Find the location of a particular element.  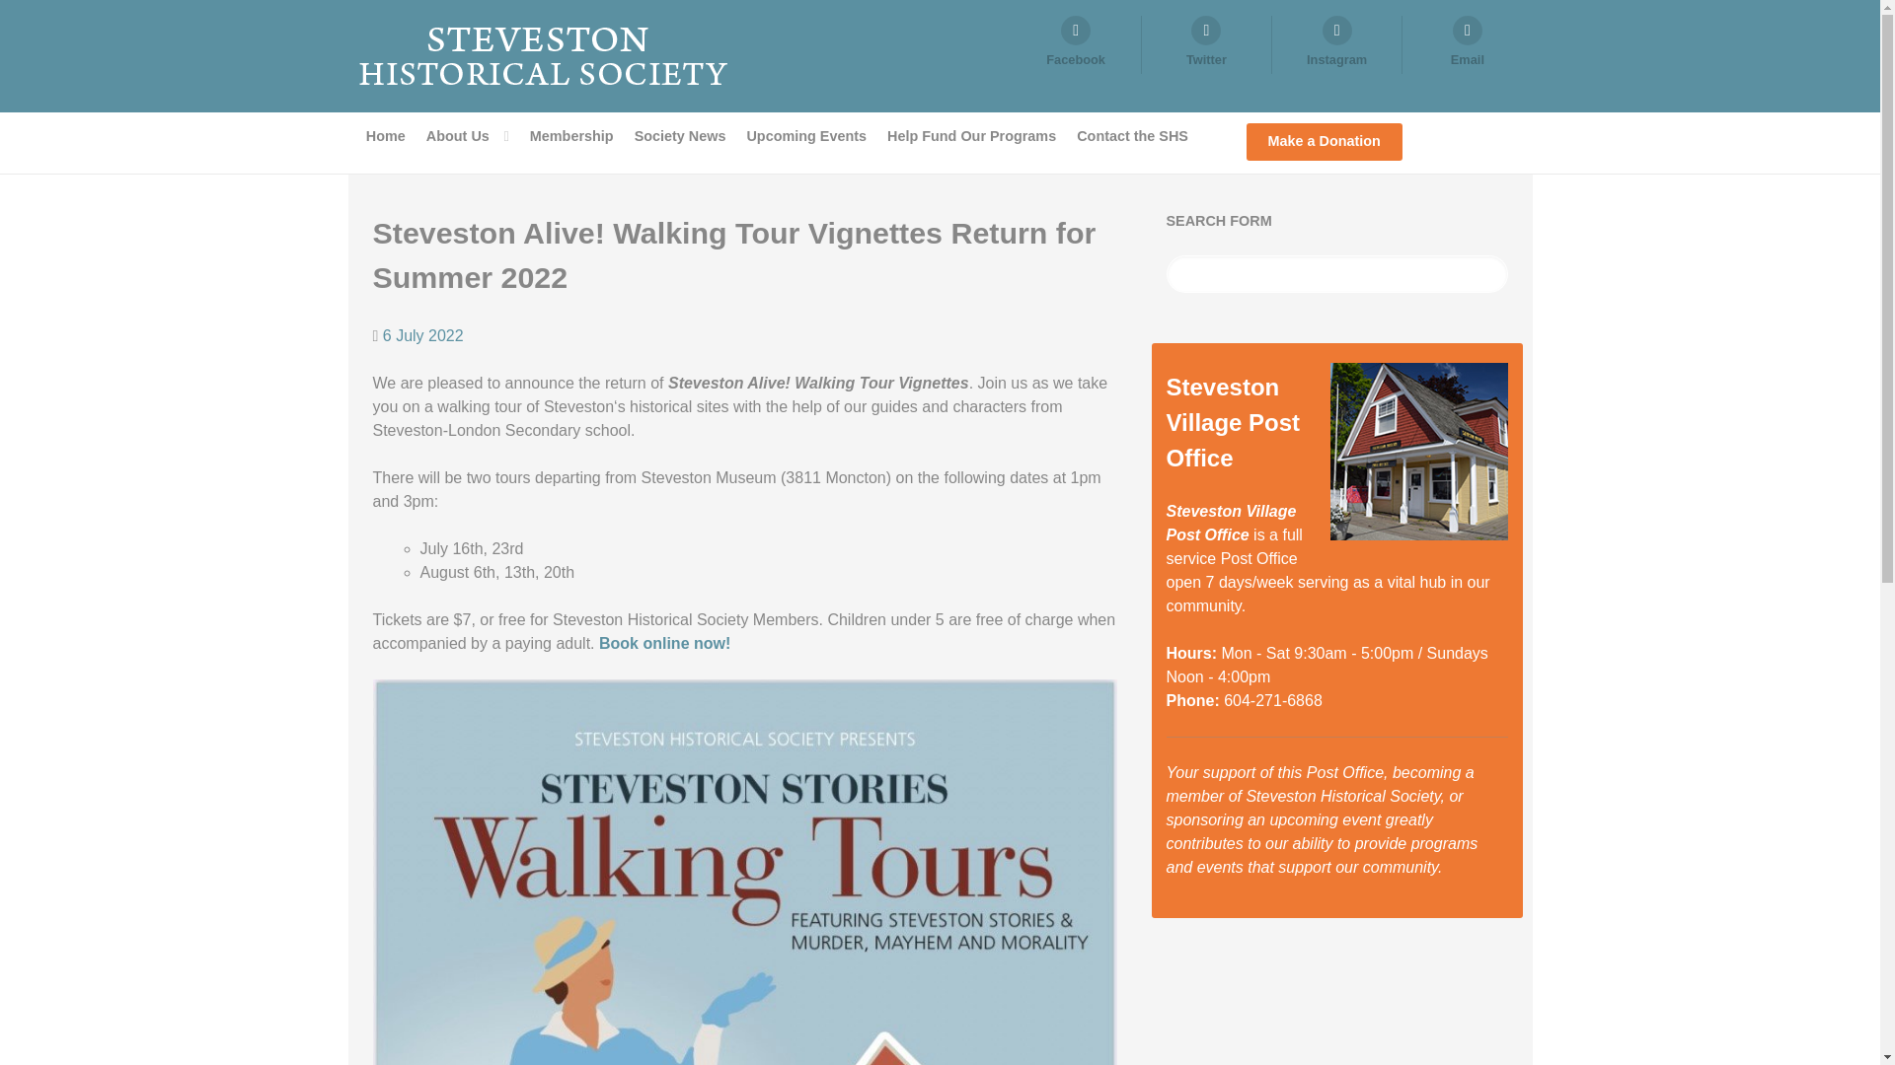

Make a Donation is located at coordinates (1323, 142).